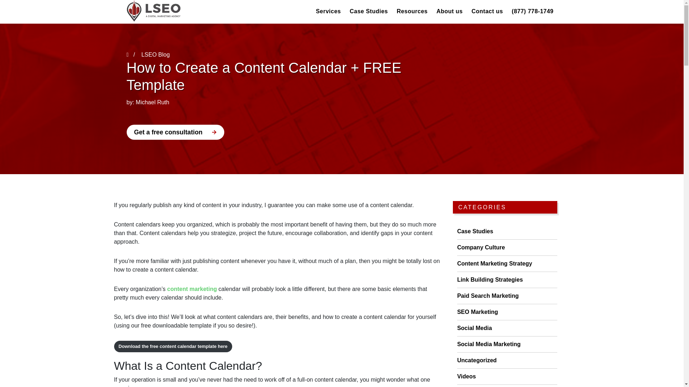 This screenshot has height=387, width=689. Describe the element at coordinates (449, 11) in the screenshot. I see `About us` at that location.